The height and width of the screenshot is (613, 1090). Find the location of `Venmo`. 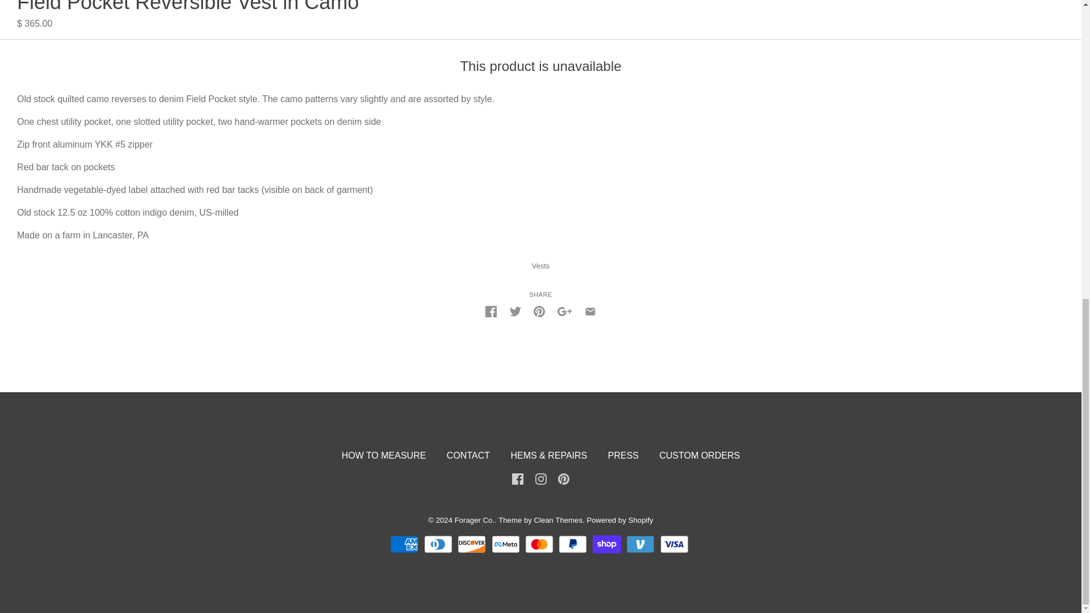

Venmo is located at coordinates (640, 544).